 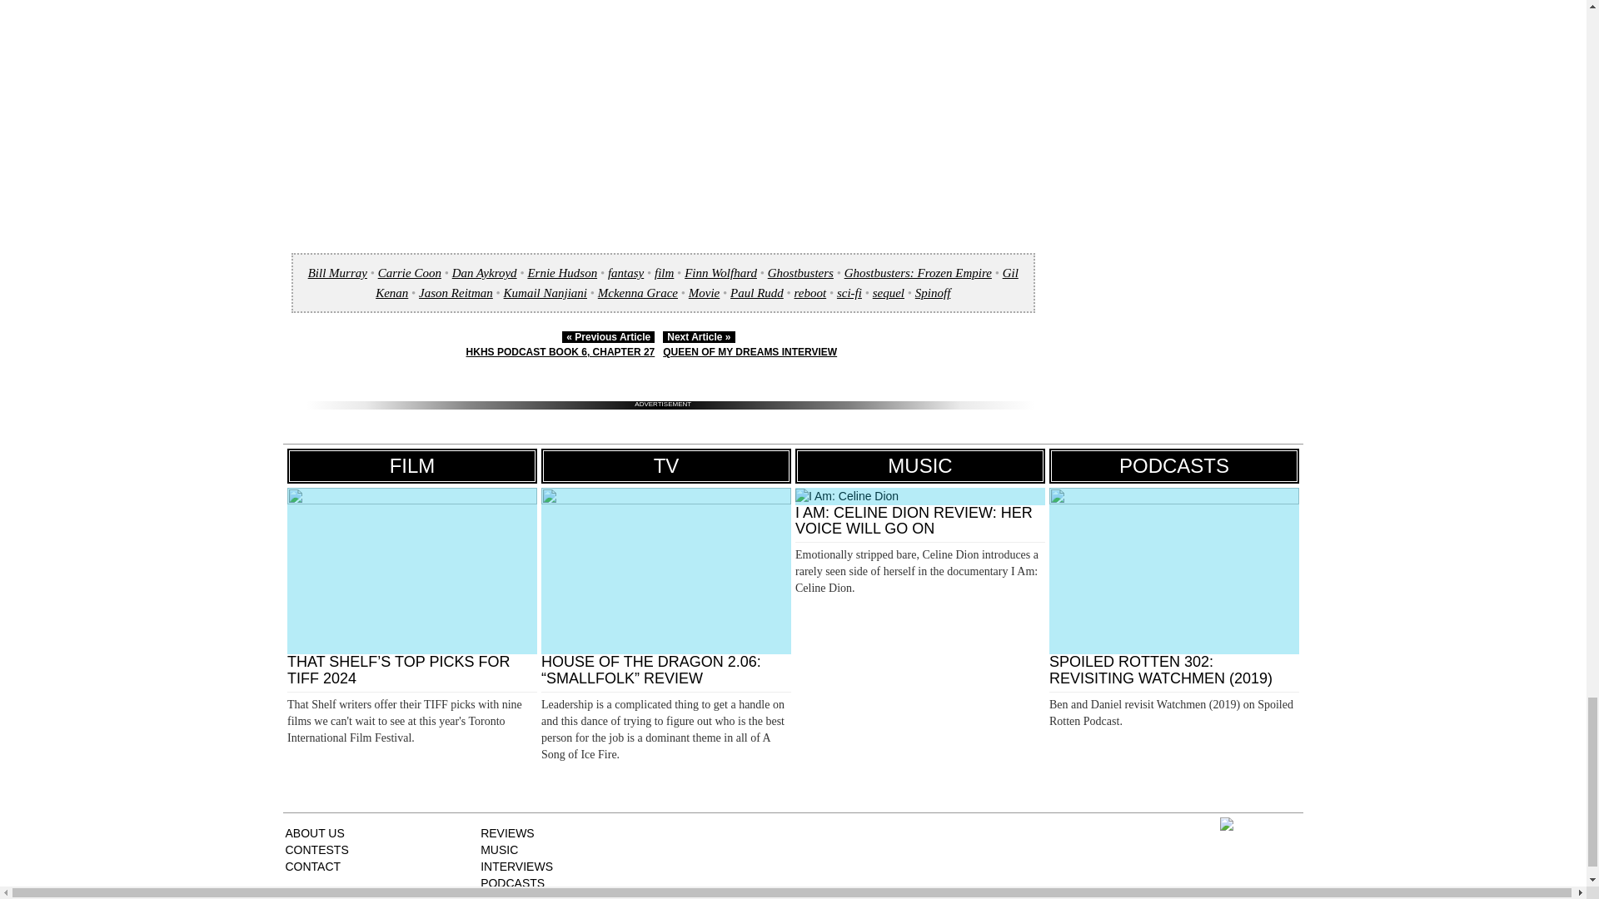 What do you see at coordinates (663, 94) in the screenshot?
I see `YouTube player` at bounding box center [663, 94].